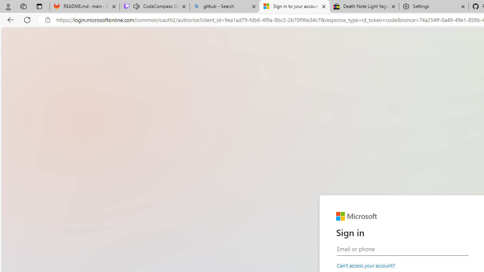 This screenshot has width=484, height=272. What do you see at coordinates (136, 6) in the screenshot?
I see `Mute tab` at bounding box center [136, 6].